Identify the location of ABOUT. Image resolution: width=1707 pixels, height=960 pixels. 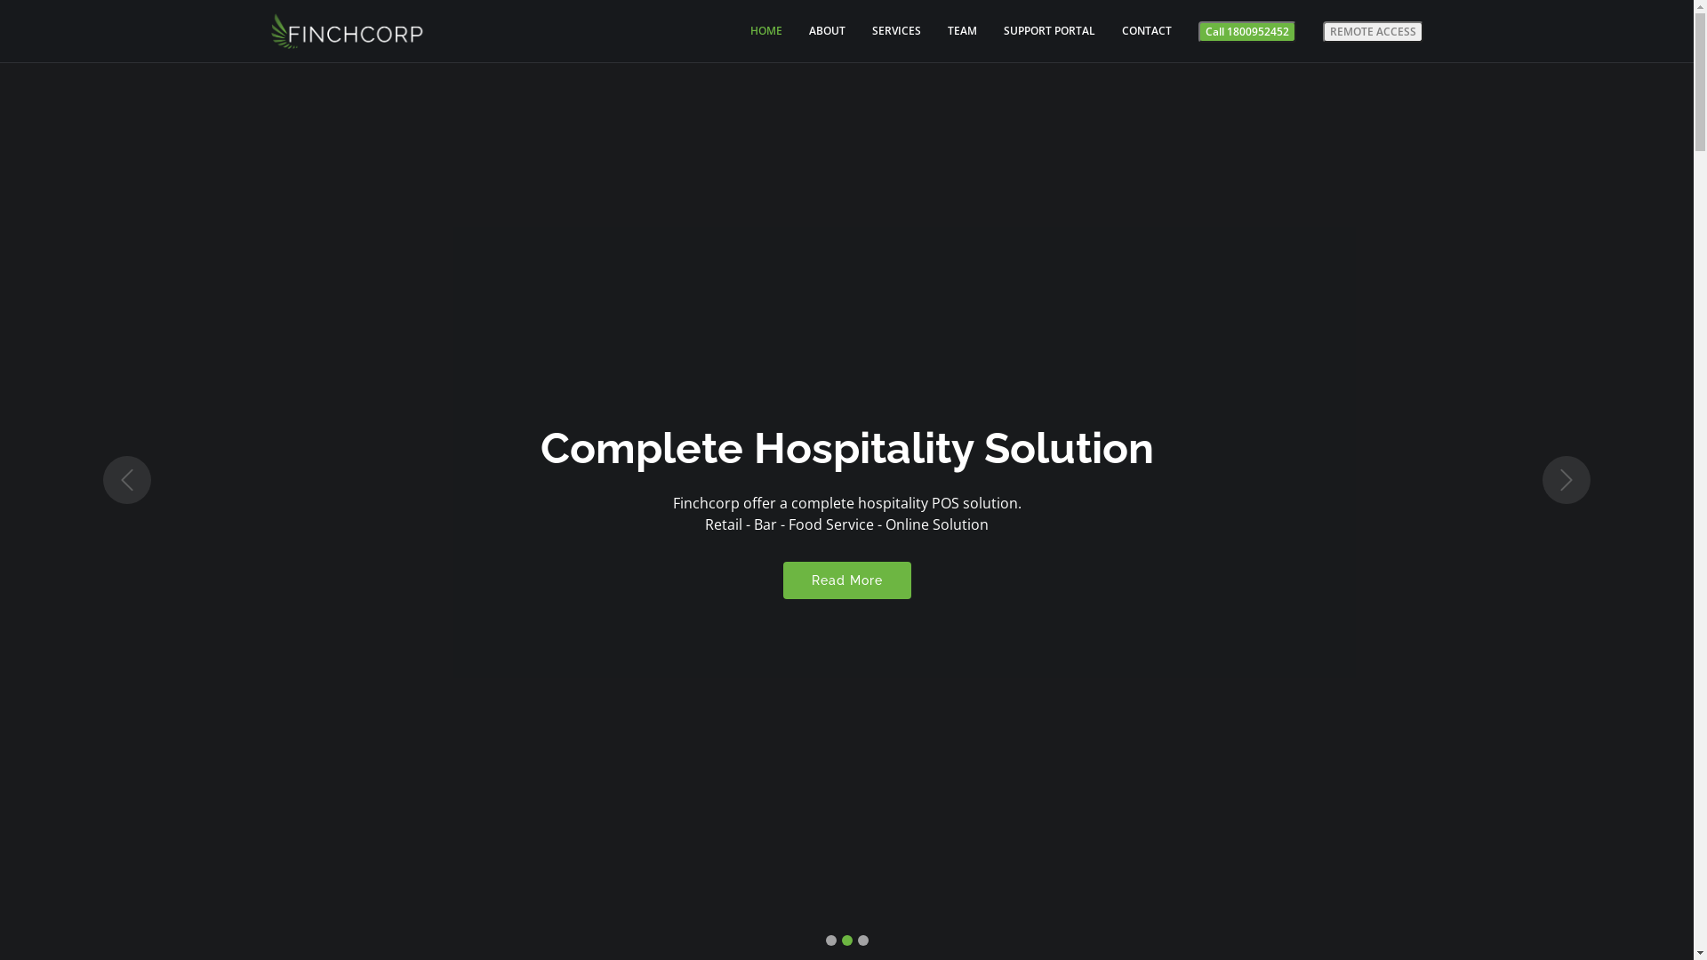
(814, 31).